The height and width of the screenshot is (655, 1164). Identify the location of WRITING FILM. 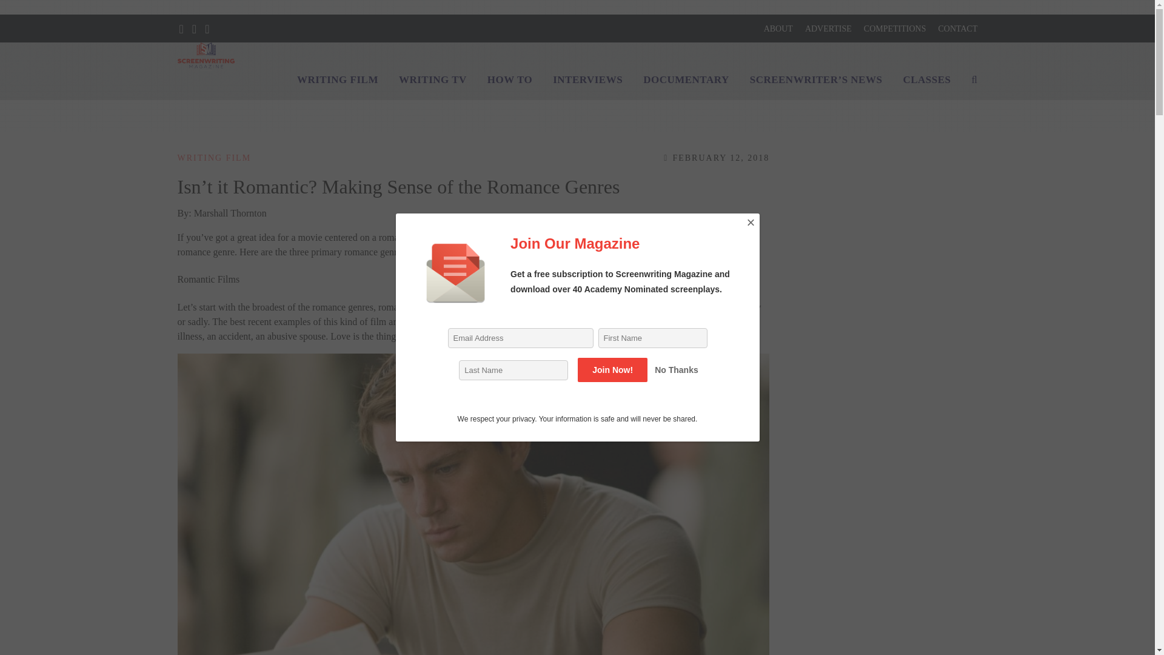
(337, 80).